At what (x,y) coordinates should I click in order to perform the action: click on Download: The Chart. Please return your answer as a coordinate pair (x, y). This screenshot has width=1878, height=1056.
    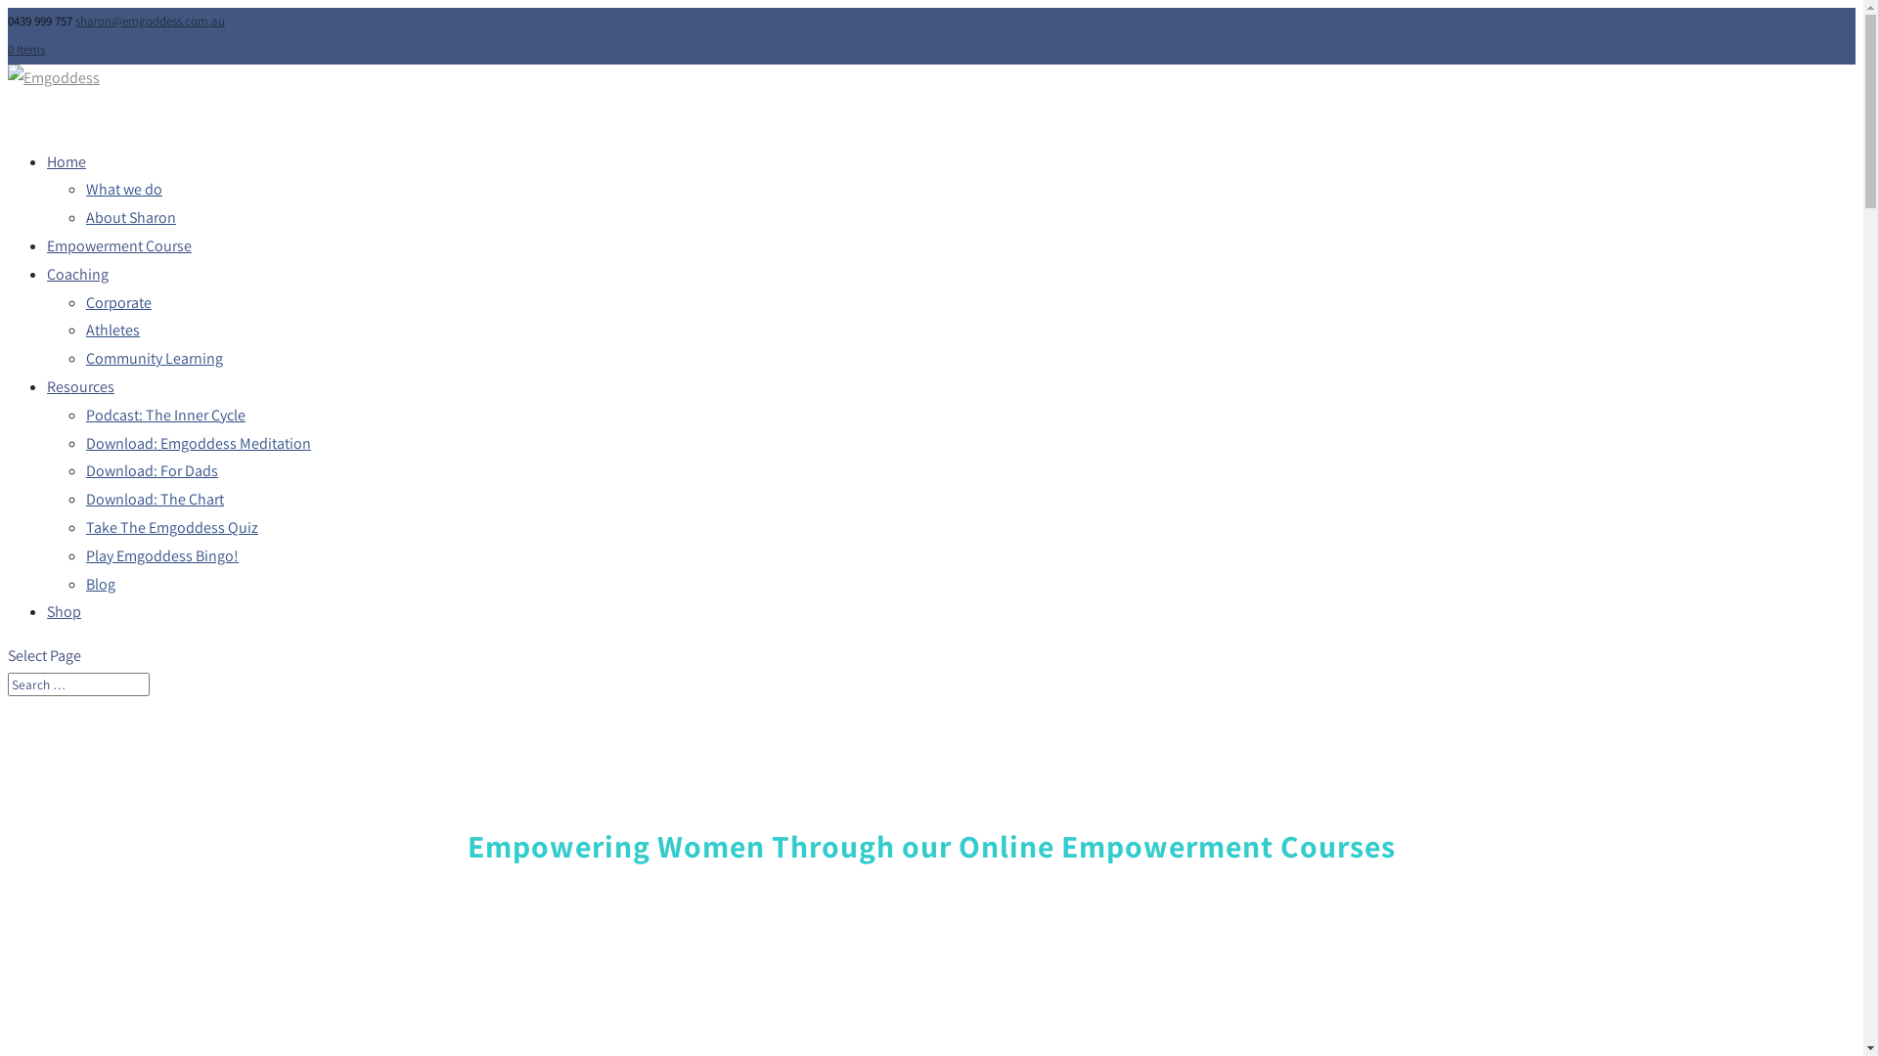
    Looking at the image, I should click on (155, 499).